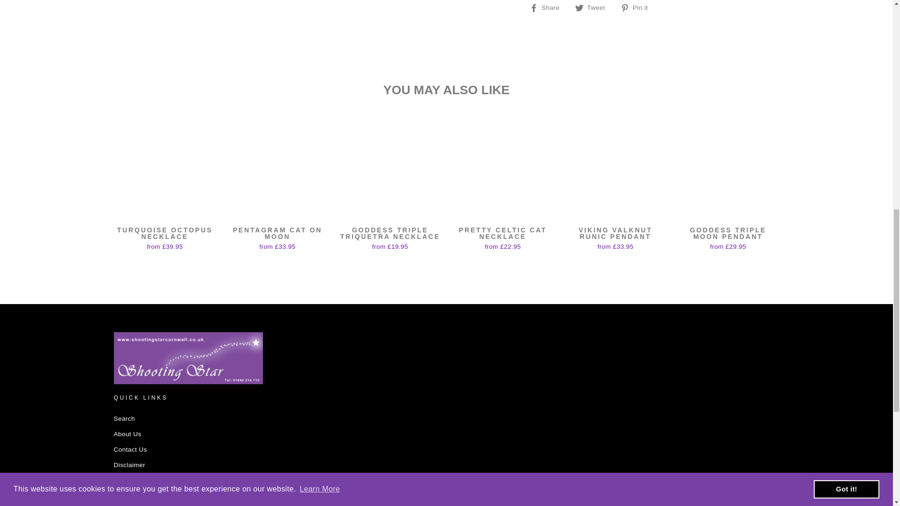 Image resolution: width=900 pixels, height=506 pixels. I want to click on Tweet on Twitter, so click(593, 8).